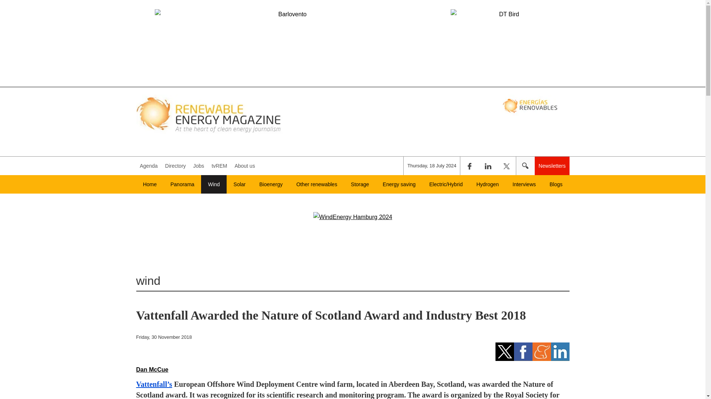 The height and width of the screenshot is (399, 711). What do you see at coordinates (524, 184) in the screenshot?
I see `Interviews` at bounding box center [524, 184].